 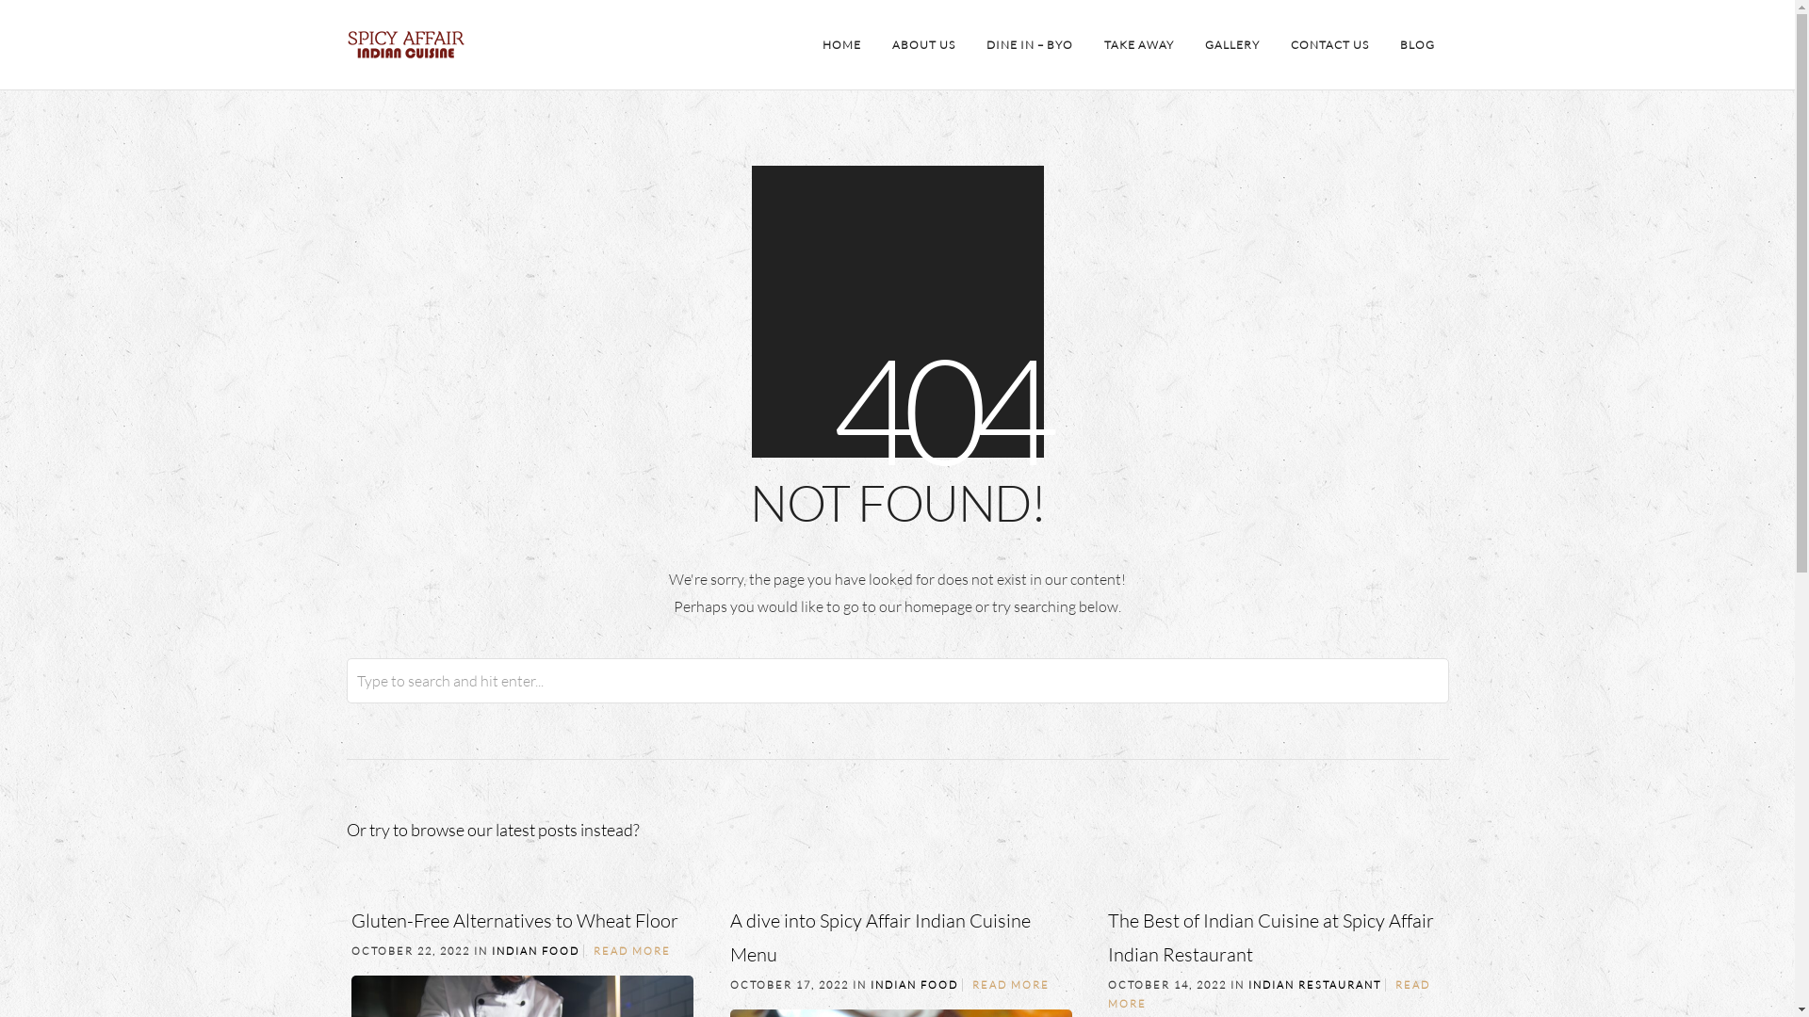 What do you see at coordinates (880, 938) in the screenshot?
I see `A dive into Spicy Affair Indian Cuisine Menu` at bounding box center [880, 938].